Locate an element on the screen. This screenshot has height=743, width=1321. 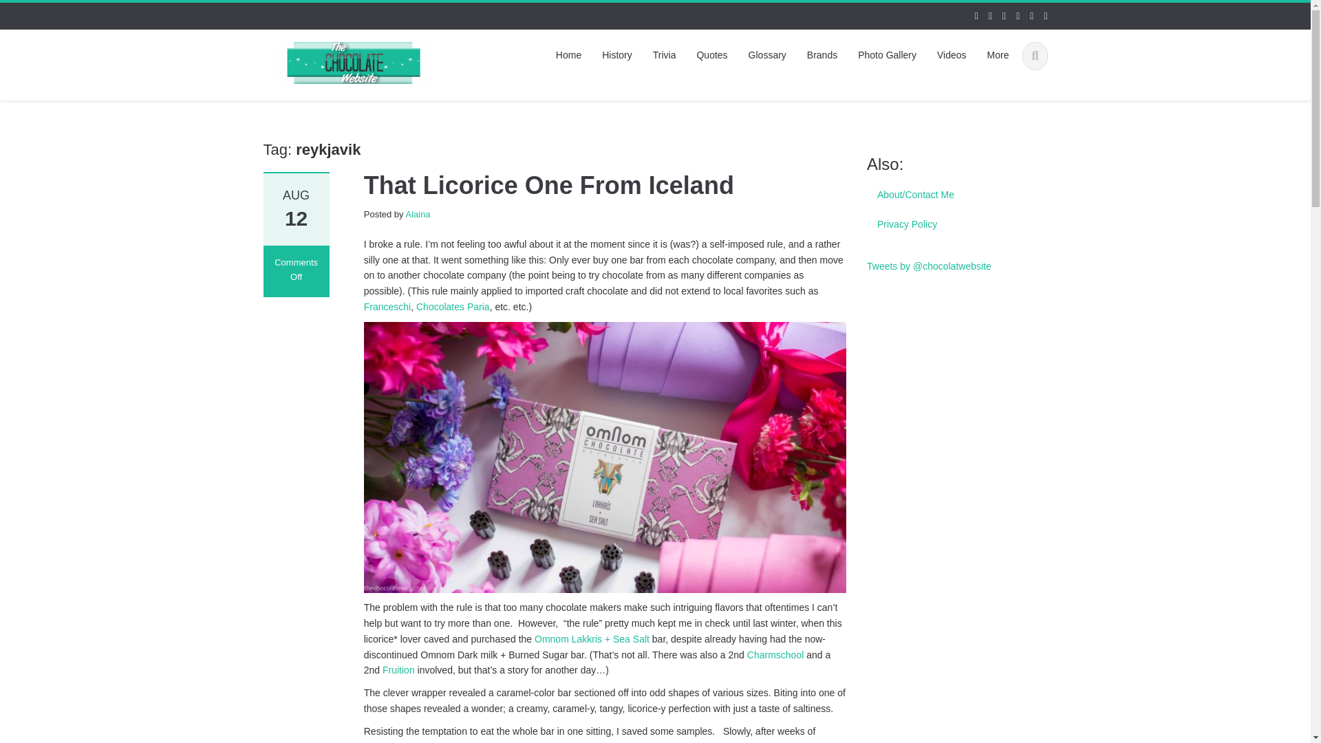
Franceschi is located at coordinates (387, 307).